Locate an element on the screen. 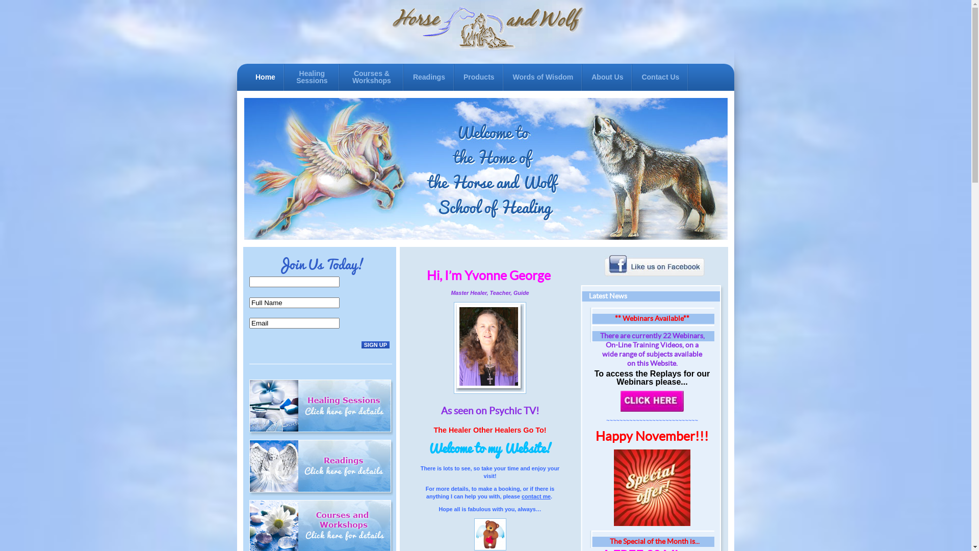 The height and width of the screenshot is (551, 979). contact me is located at coordinates (536, 496).